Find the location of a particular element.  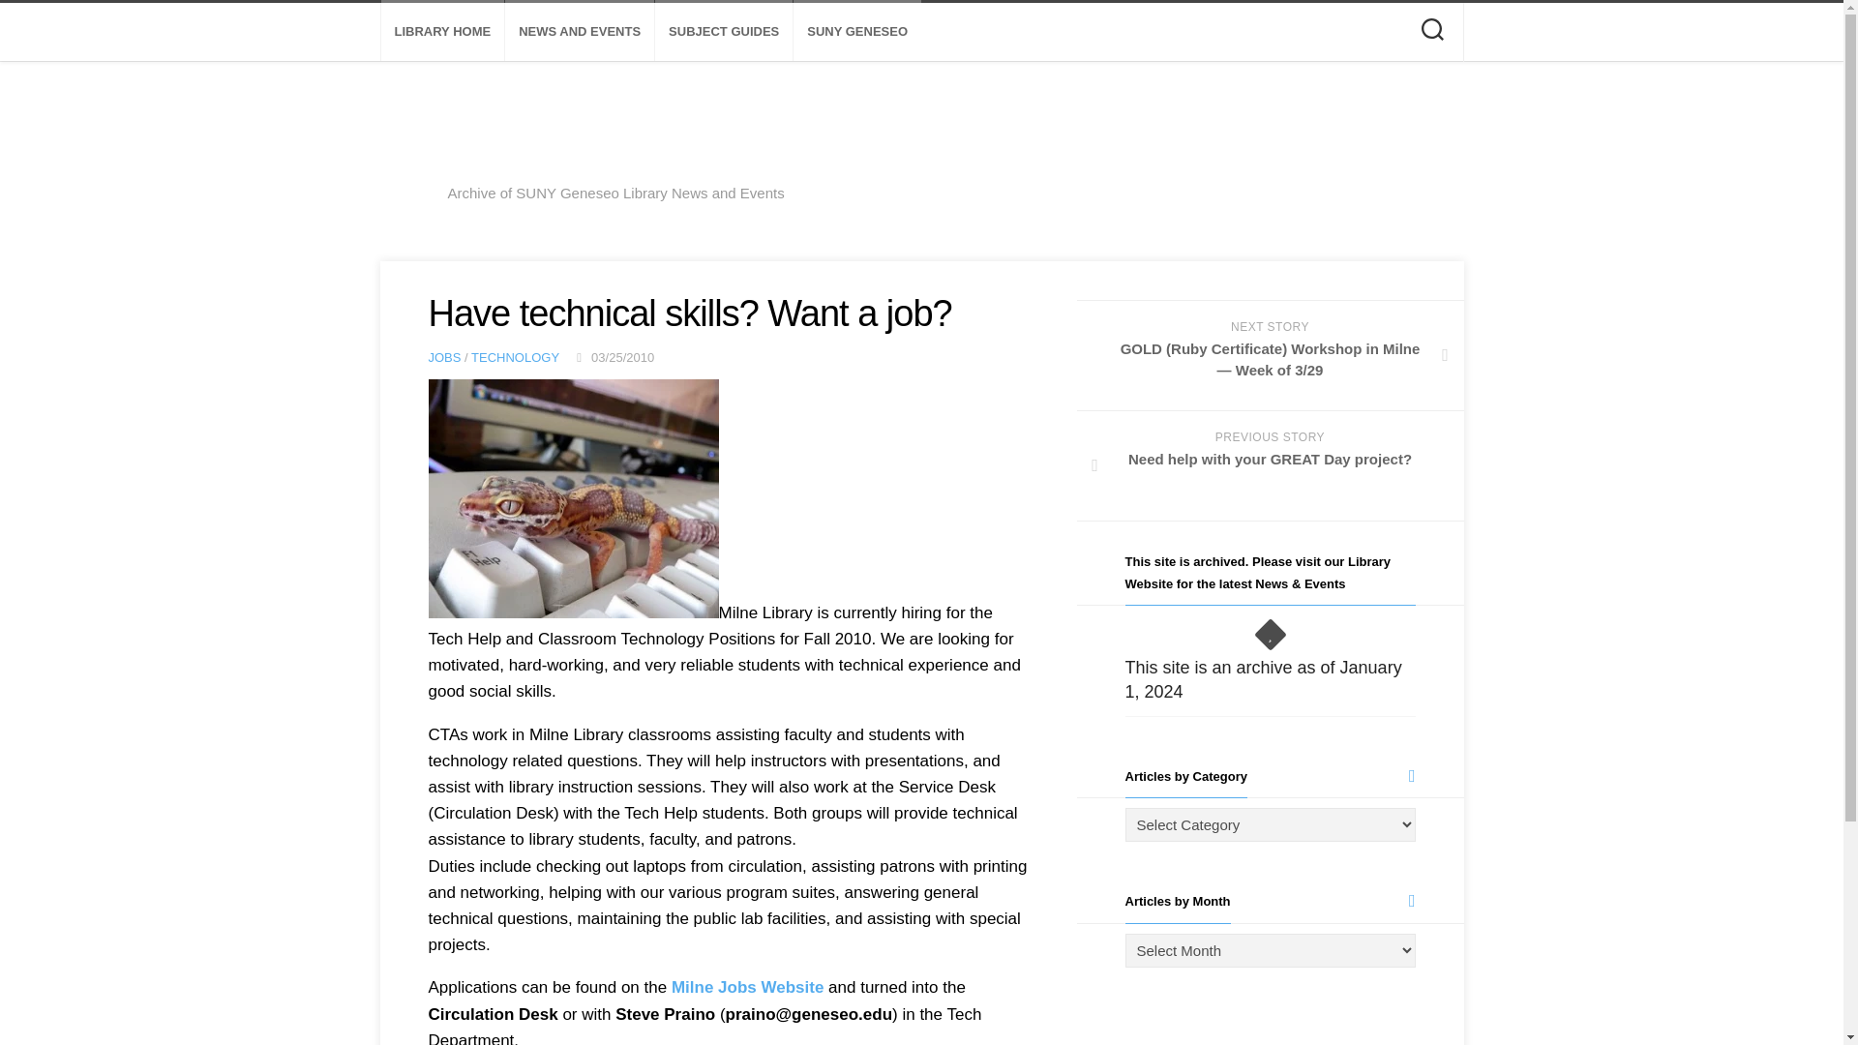

TECHNOLOGY is located at coordinates (724, 31).